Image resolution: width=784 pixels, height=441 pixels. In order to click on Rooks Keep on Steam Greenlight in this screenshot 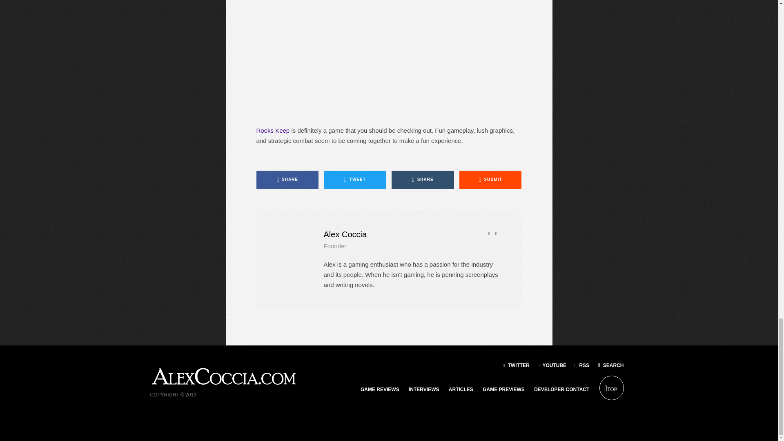, I will do `click(273, 131)`.